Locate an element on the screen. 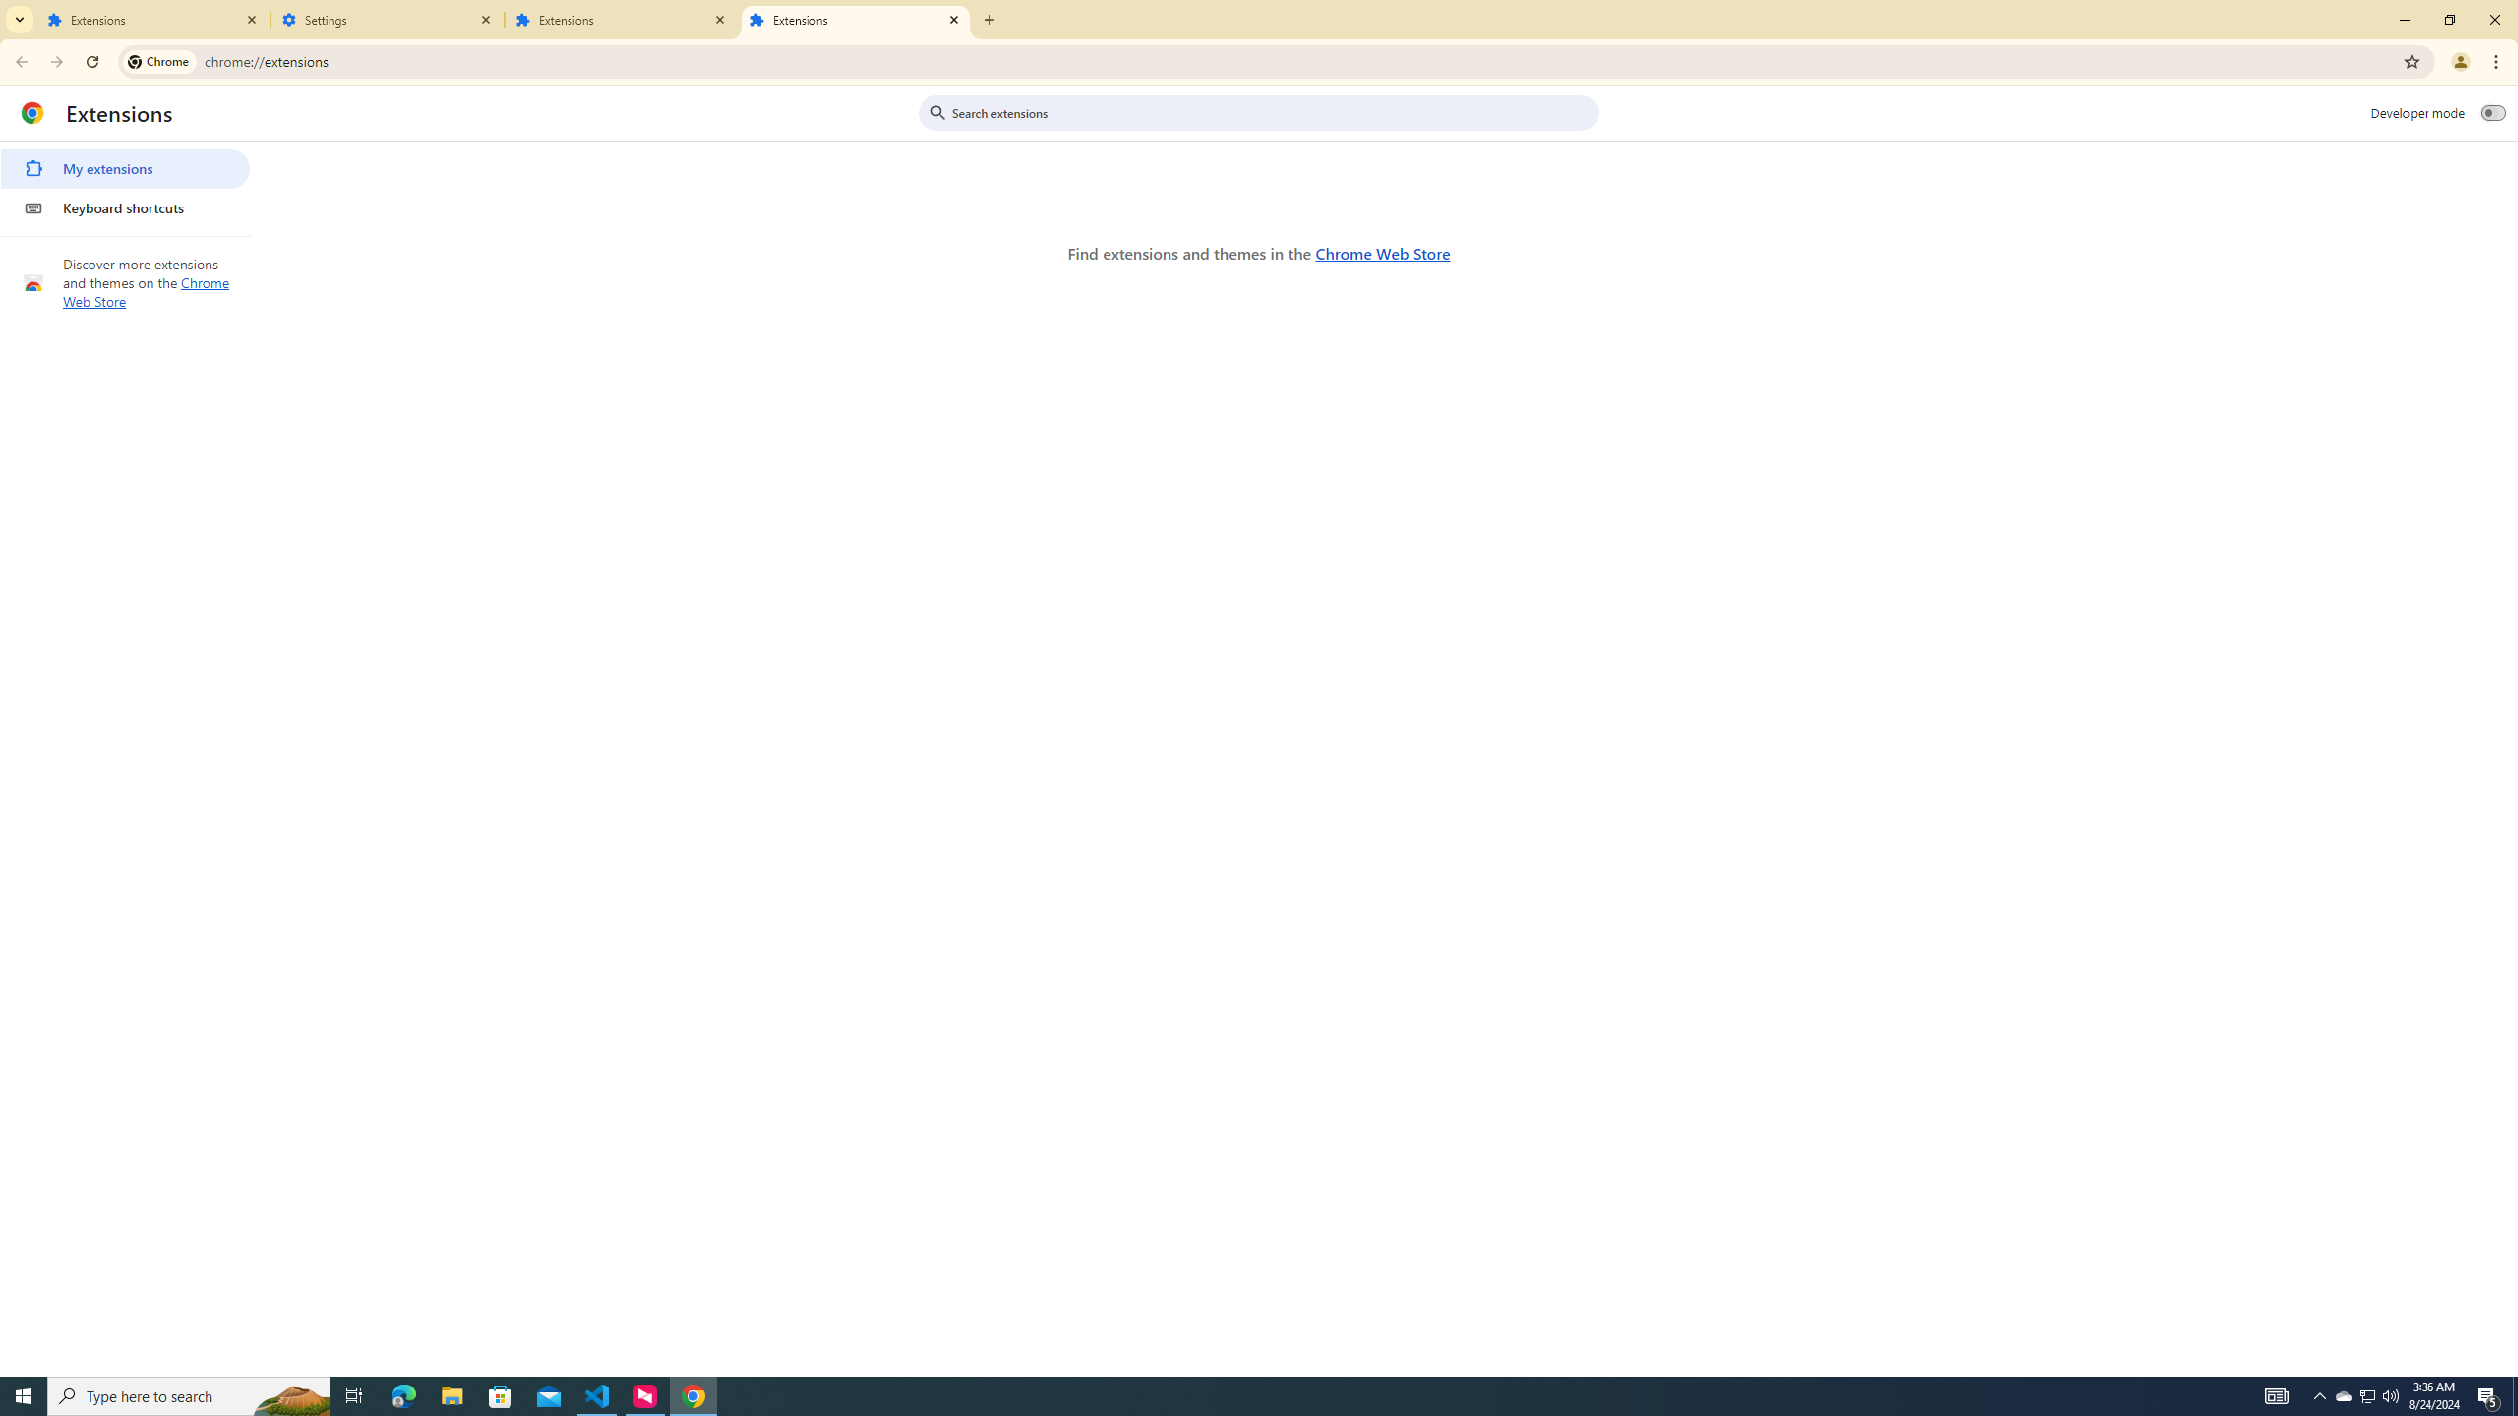  Search extensions is located at coordinates (1273, 112).